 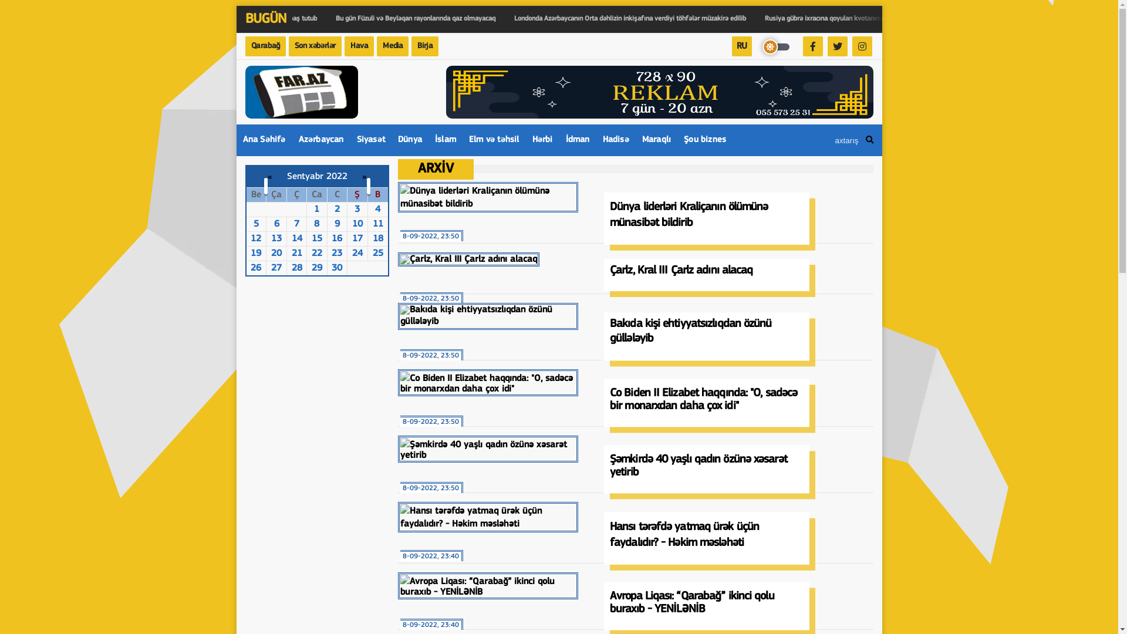 I want to click on 8-09-2022, 23:40, so click(x=488, y=586).